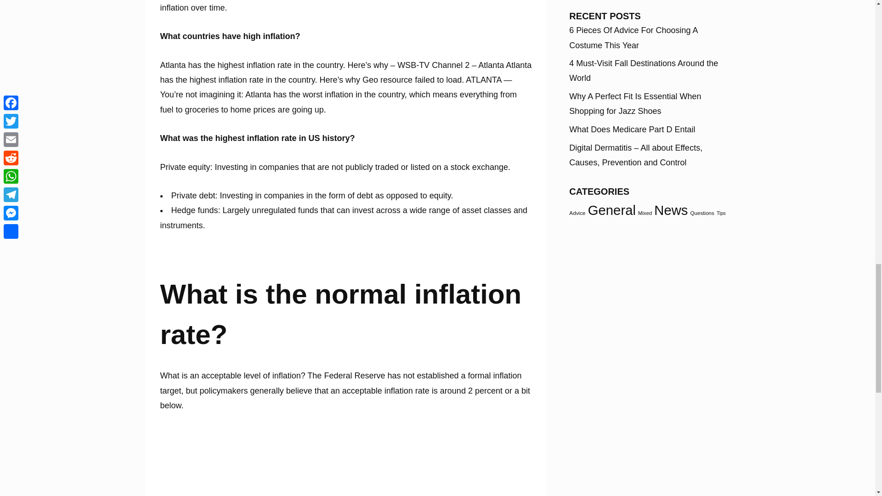  What do you see at coordinates (325, 461) in the screenshot?
I see `US inflation rate hits 30-year high` at bounding box center [325, 461].